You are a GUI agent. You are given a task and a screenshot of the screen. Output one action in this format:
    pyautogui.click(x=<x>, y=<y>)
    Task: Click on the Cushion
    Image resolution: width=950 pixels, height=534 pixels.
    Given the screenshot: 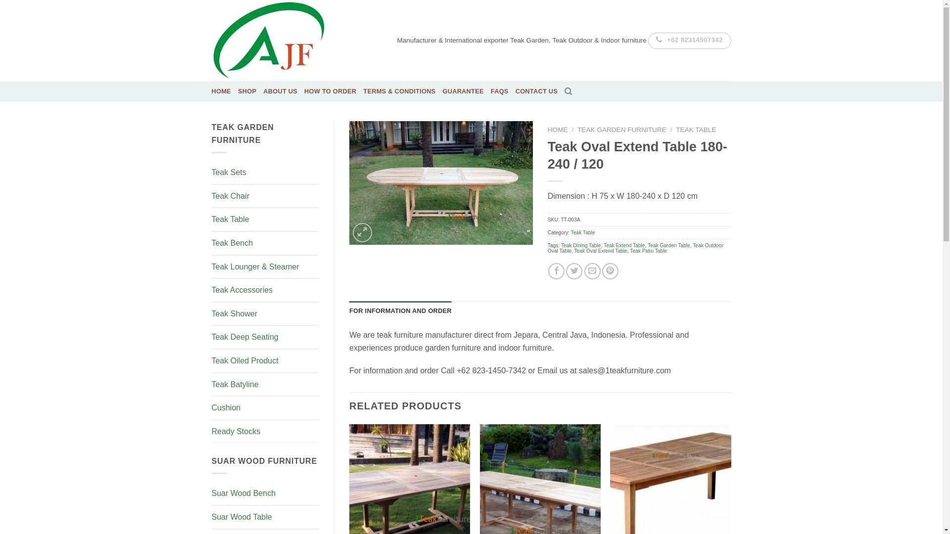 What is the action you would take?
    pyautogui.click(x=266, y=408)
    